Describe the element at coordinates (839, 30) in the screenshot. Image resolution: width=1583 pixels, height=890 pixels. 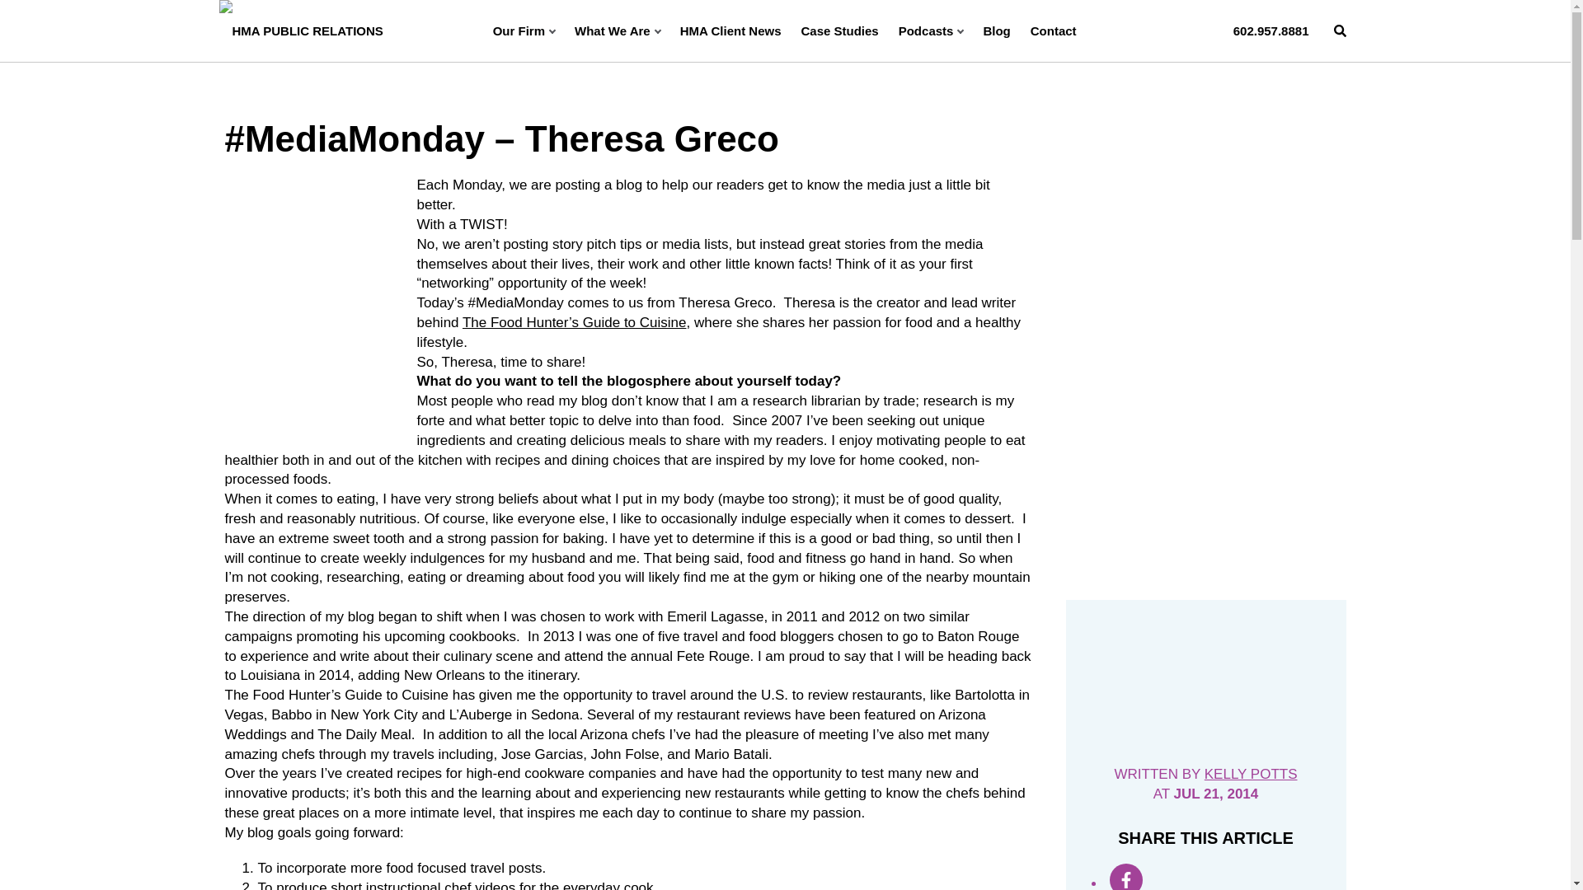
I see `Case Studies` at that location.